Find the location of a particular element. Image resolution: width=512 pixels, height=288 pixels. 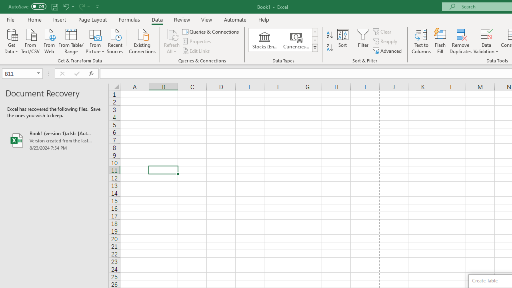

Row up is located at coordinates (314, 32).